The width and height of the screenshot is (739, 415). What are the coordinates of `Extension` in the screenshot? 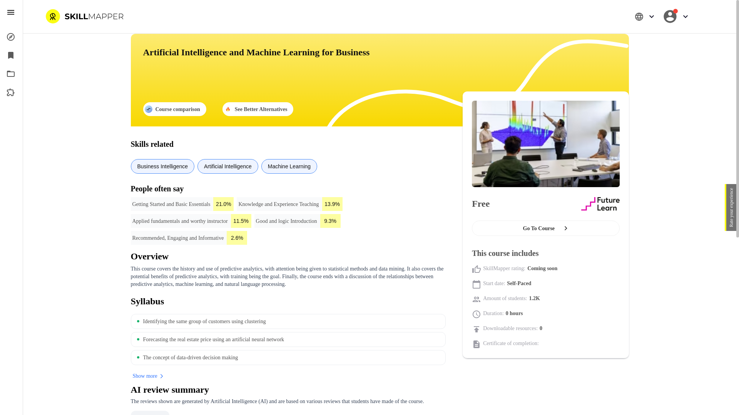 It's located at (12, 92).